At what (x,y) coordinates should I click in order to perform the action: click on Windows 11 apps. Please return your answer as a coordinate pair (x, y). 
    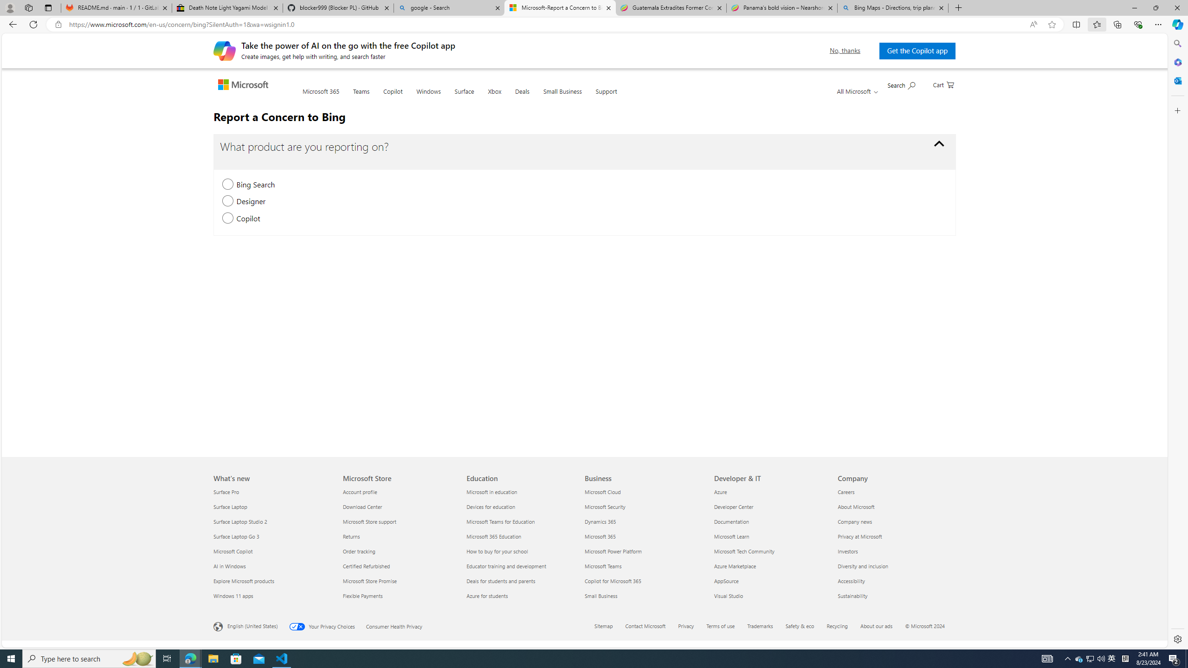
    Looking at the image, I should click on (272, 596).